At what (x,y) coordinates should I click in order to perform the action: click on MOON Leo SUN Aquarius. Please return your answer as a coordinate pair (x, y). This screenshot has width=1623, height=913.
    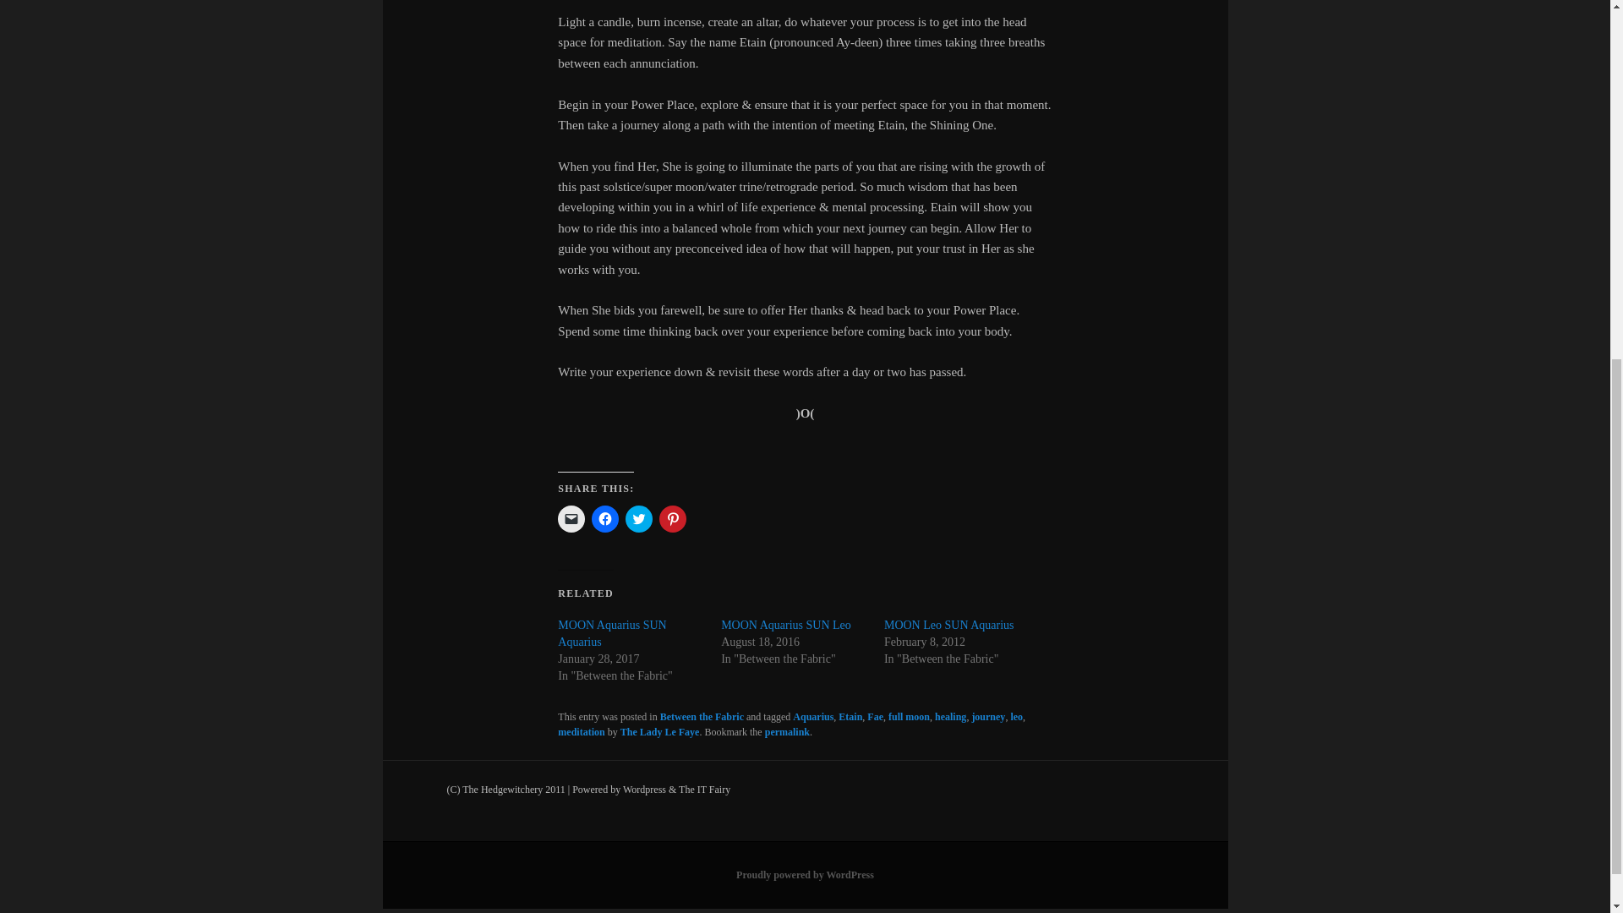
    Looking at the image, I should click on (949, 626).